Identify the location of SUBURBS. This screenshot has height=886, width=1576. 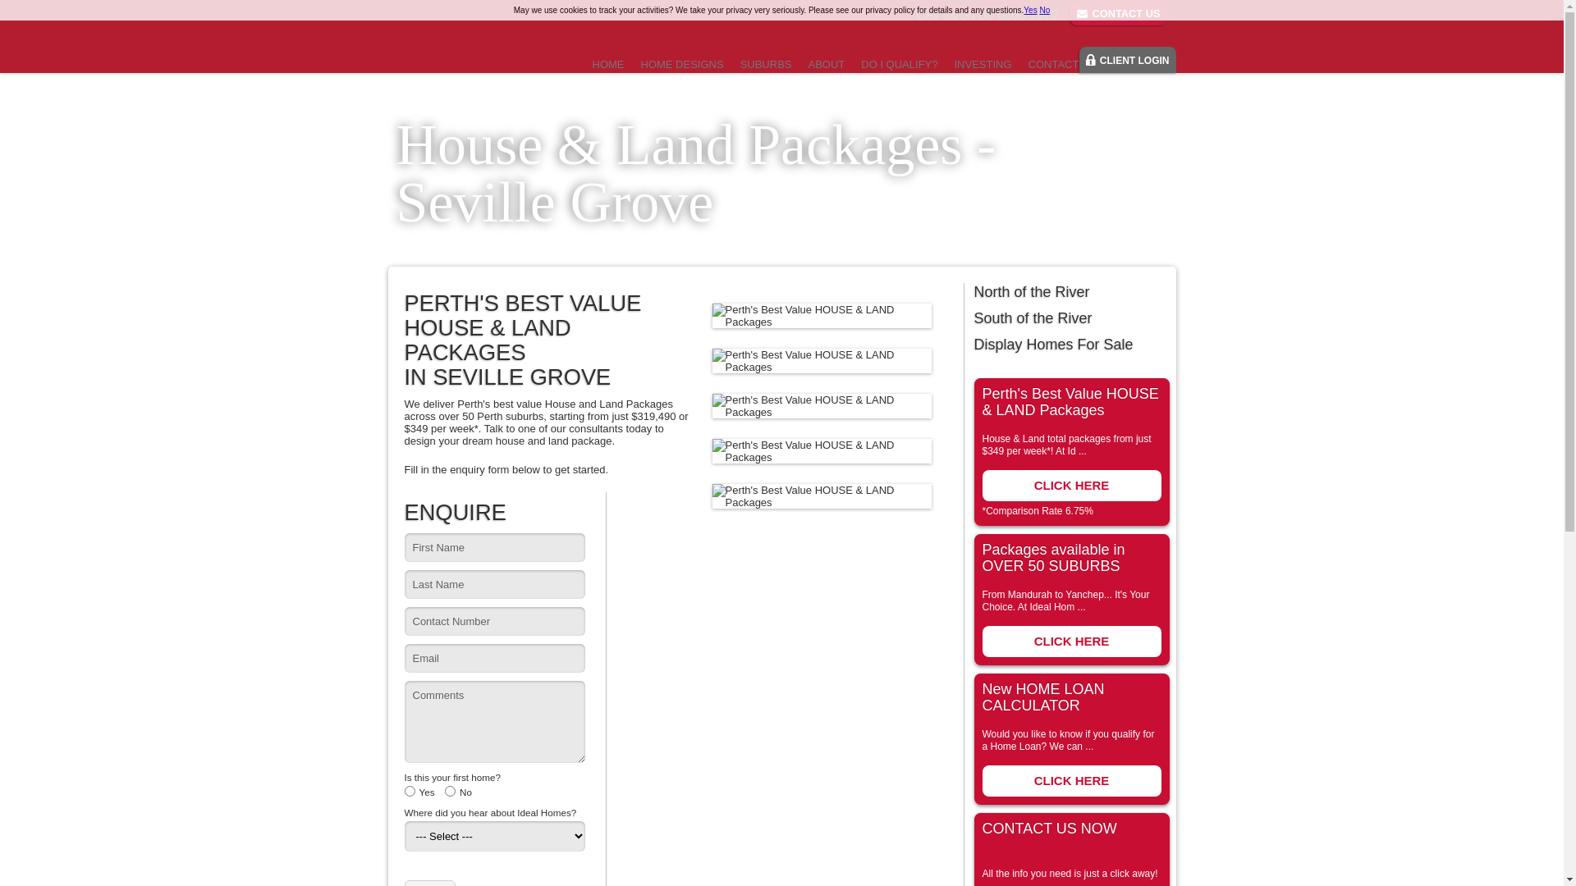
(767, 65).